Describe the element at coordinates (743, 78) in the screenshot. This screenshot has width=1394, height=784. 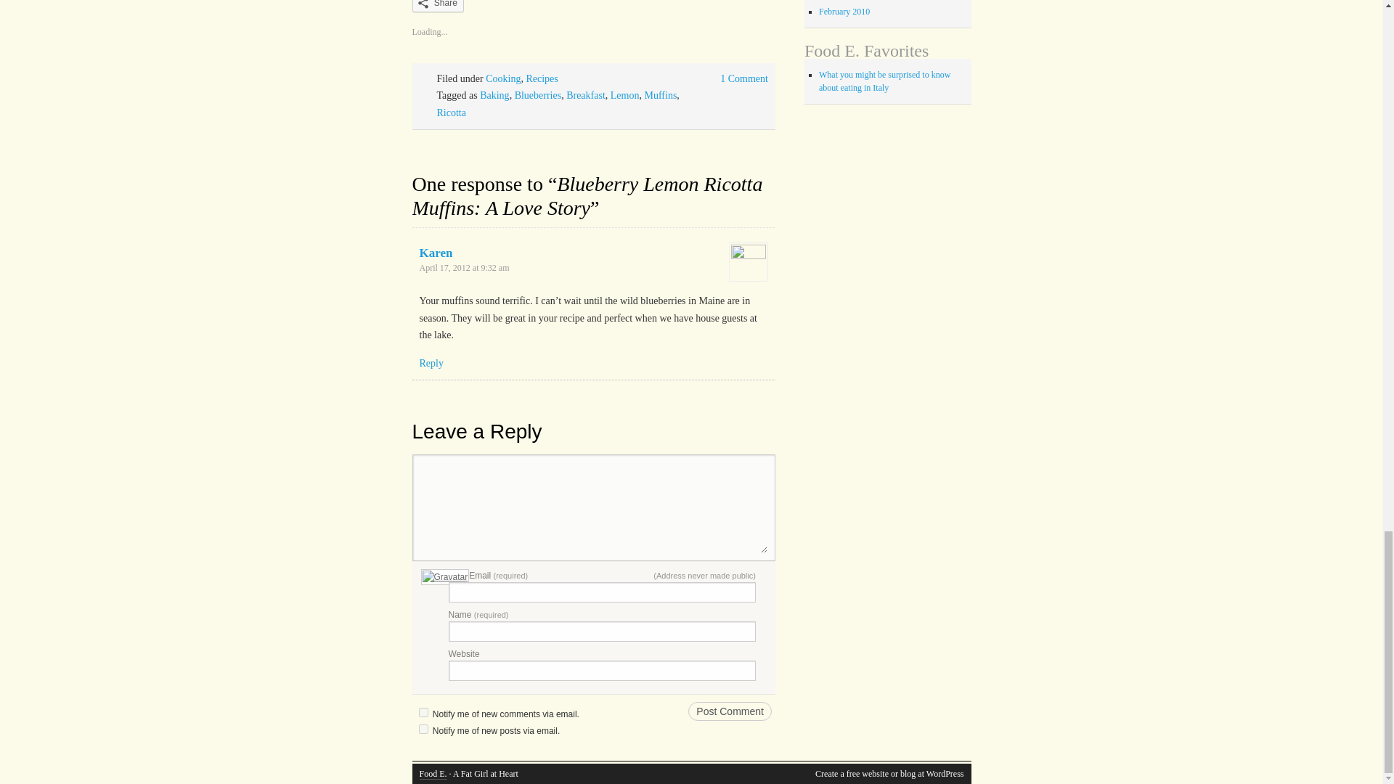
I see `1 Comment` at that location.